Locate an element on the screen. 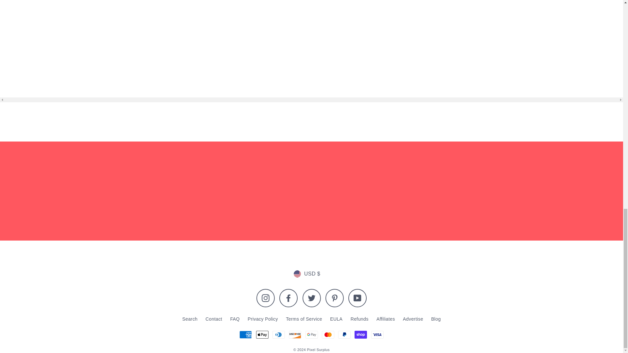 Image resolution: width=628 pixels, height=353 pixels. Diners Club is located at coordinates (279, 334).